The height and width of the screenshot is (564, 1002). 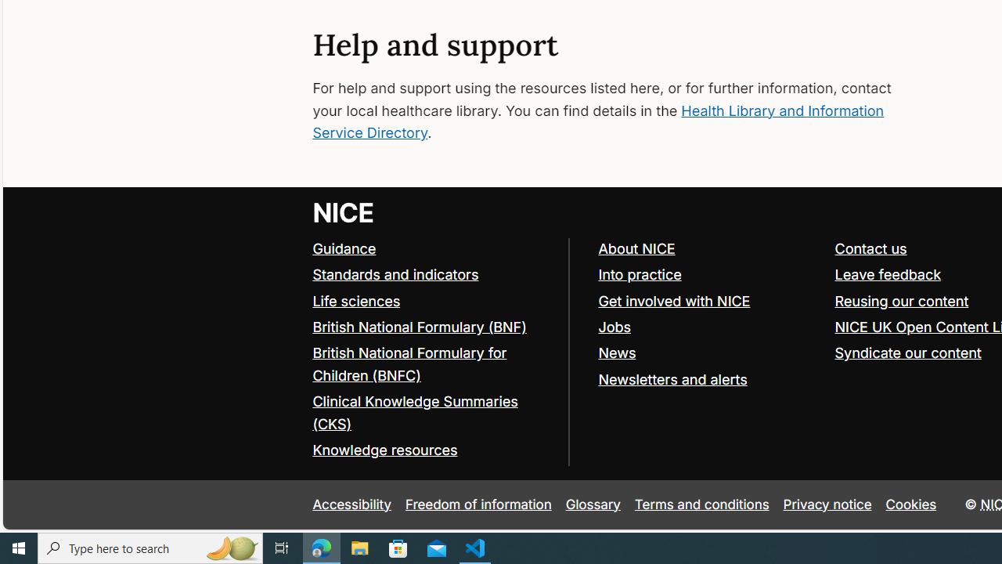 I want to click on Cookies, so click(x=911, y=504).